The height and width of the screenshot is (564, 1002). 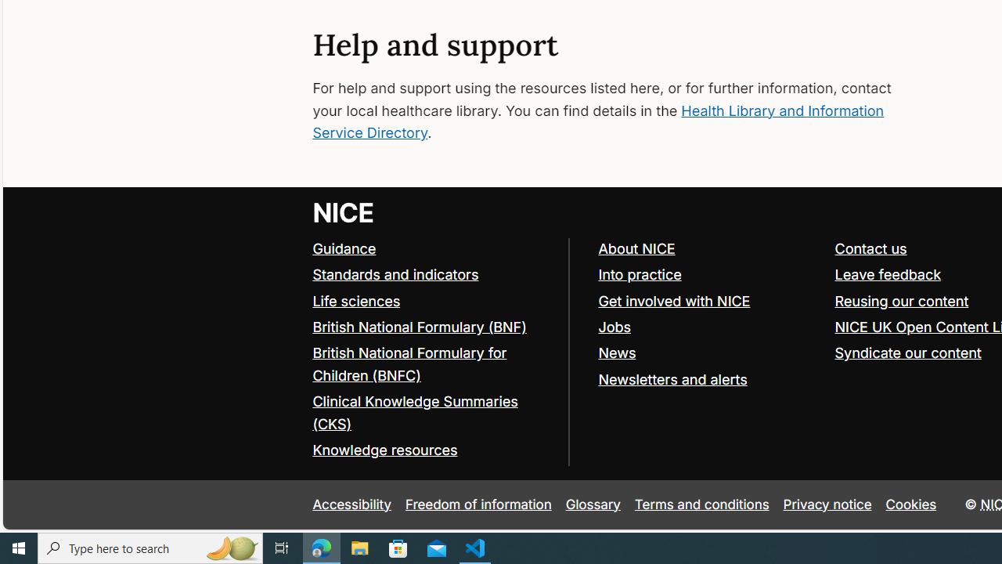 I want to click on Cookies, so click(x=911, y=504).